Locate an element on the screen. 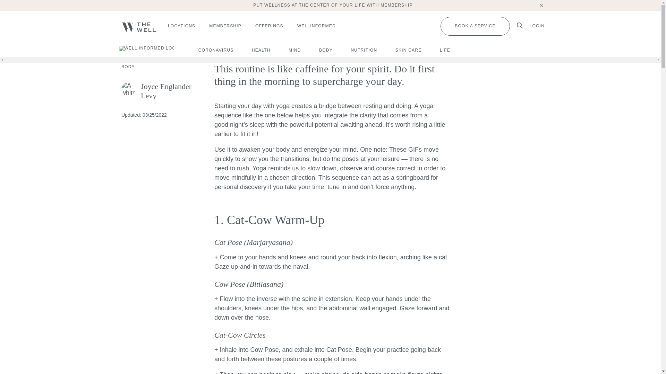 Image resolution: width=666 pixels, height=374 pixels. BOOK A SERVICE is located at coordinates (475, 26).